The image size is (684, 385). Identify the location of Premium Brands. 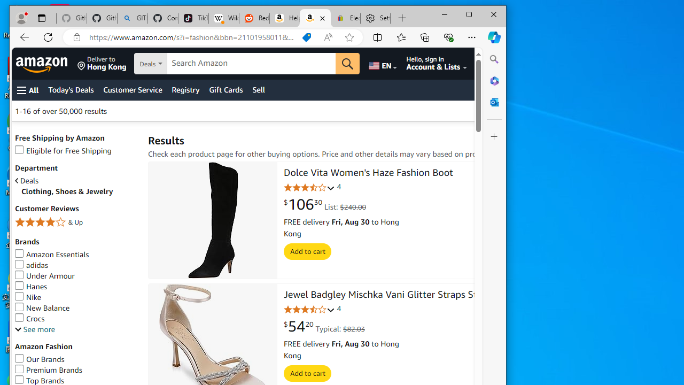
(48, 370).